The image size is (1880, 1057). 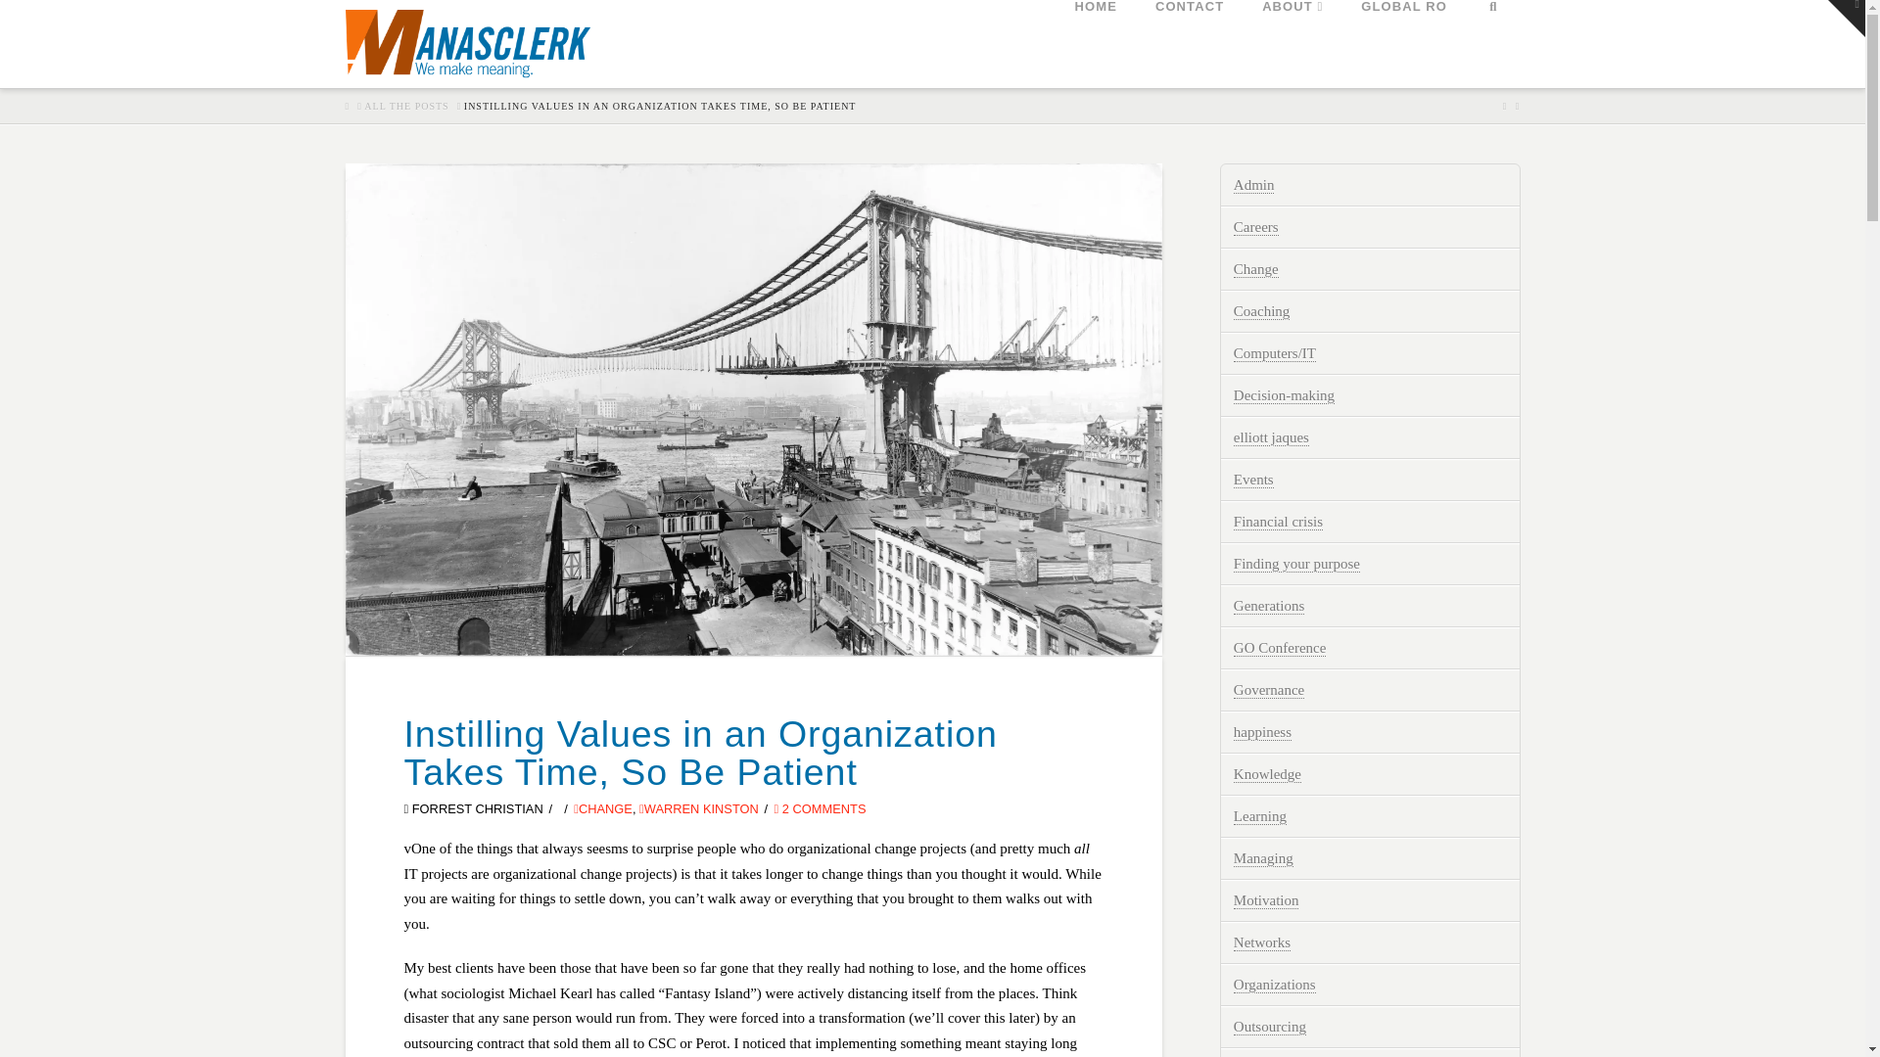 What do you see at coordinates (602, 808) in the screenshot?
I see `CHANGE` at bounding box center [602, 808].